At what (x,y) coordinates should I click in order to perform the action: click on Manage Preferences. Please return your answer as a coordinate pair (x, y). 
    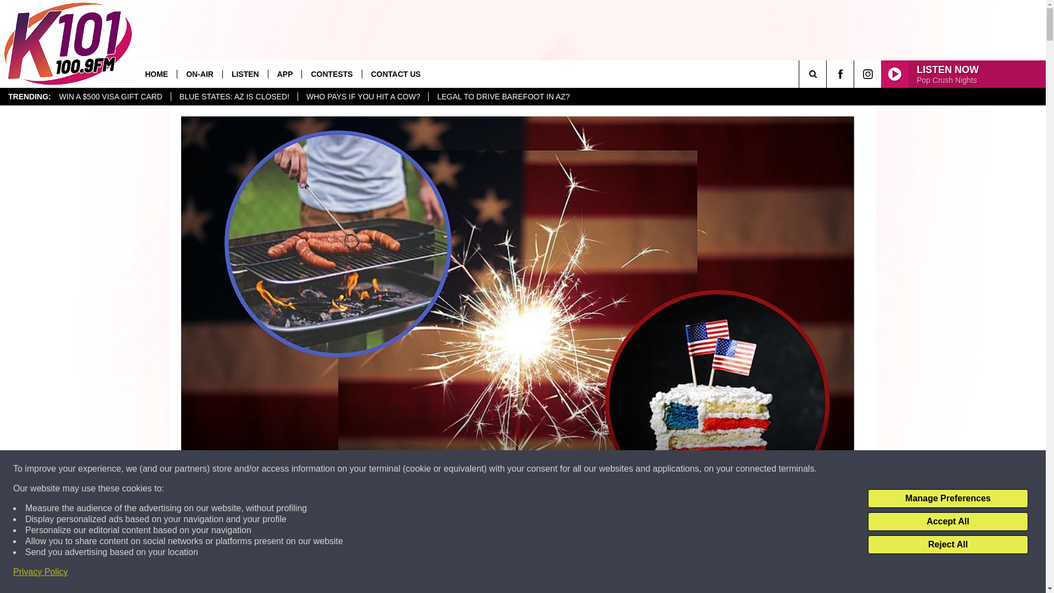
    Looking at the image, I should click on (948, 499).